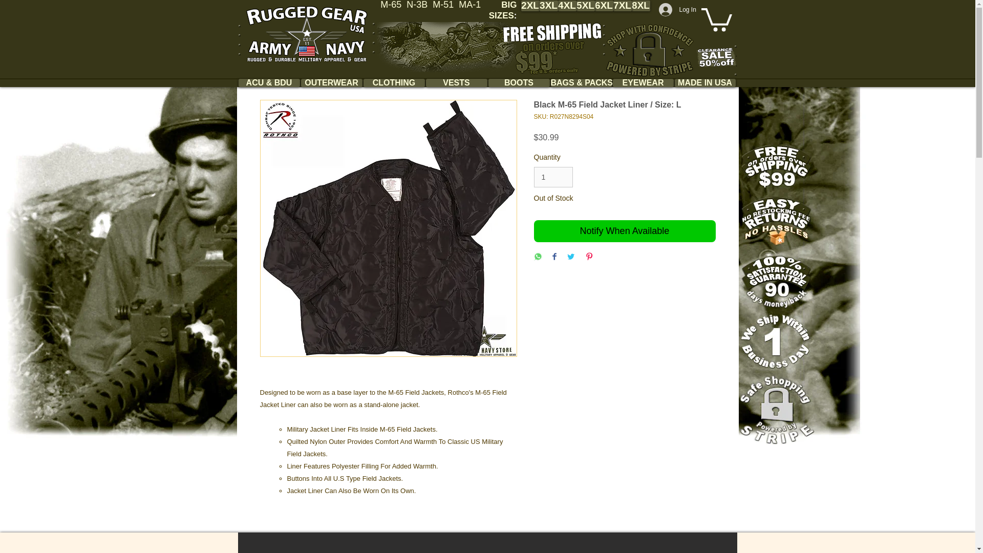 This screenshot has height=553, width=983. What do you see at coordinates (445, 5) in the screenshot?
I see `M-51  ` at bounding box center [445, 5].